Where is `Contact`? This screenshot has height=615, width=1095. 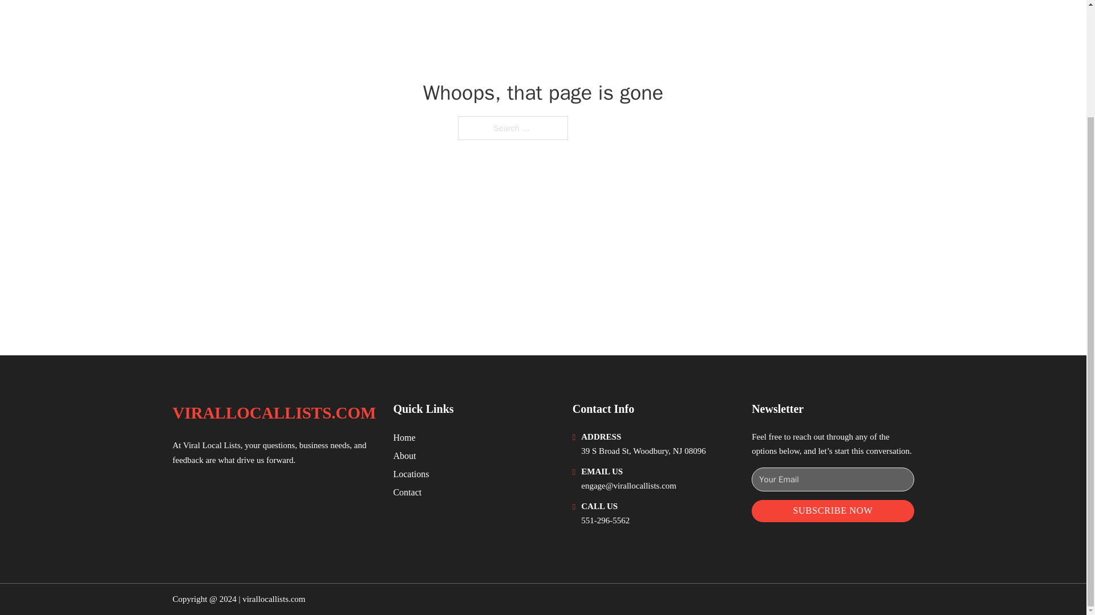 Contact is located at coordinates (407, 492).